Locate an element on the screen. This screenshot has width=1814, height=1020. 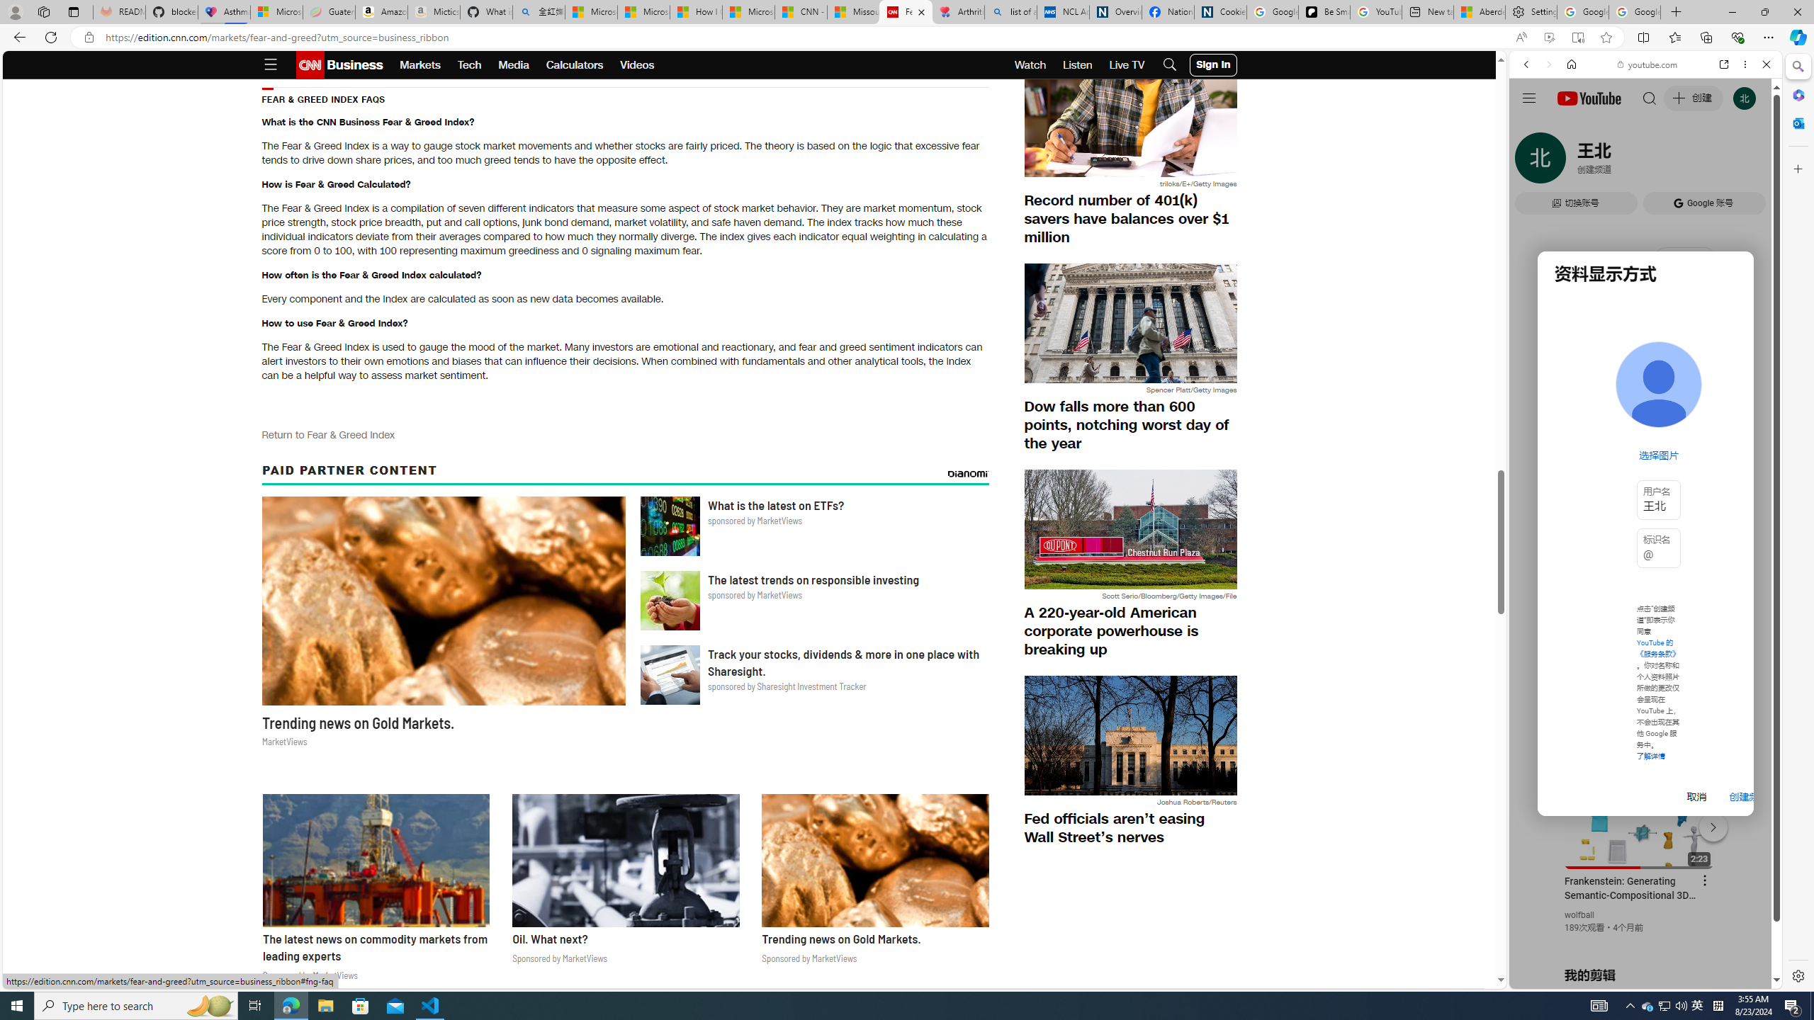
Class: dict_pnIcon rms_img is located at coordinates (1635, 977).